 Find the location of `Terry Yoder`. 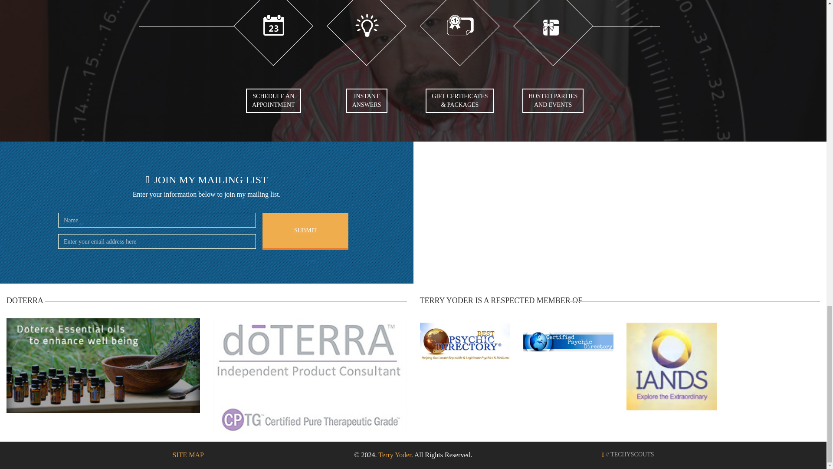

Terry Yoder is located at coordinates (305, 231).